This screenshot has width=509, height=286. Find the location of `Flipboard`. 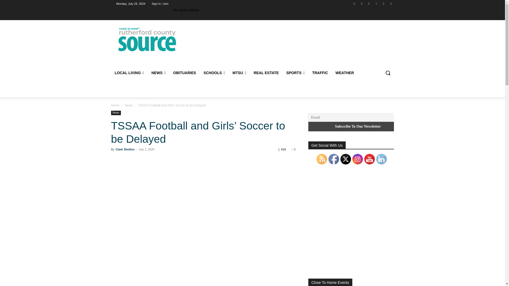

Flipboard is located at coordinates (362, 3).